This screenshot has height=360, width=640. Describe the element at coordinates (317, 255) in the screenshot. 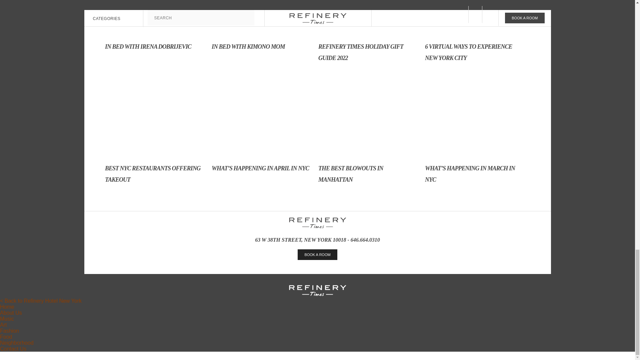

I see `BOOK A ROOM` at that location.